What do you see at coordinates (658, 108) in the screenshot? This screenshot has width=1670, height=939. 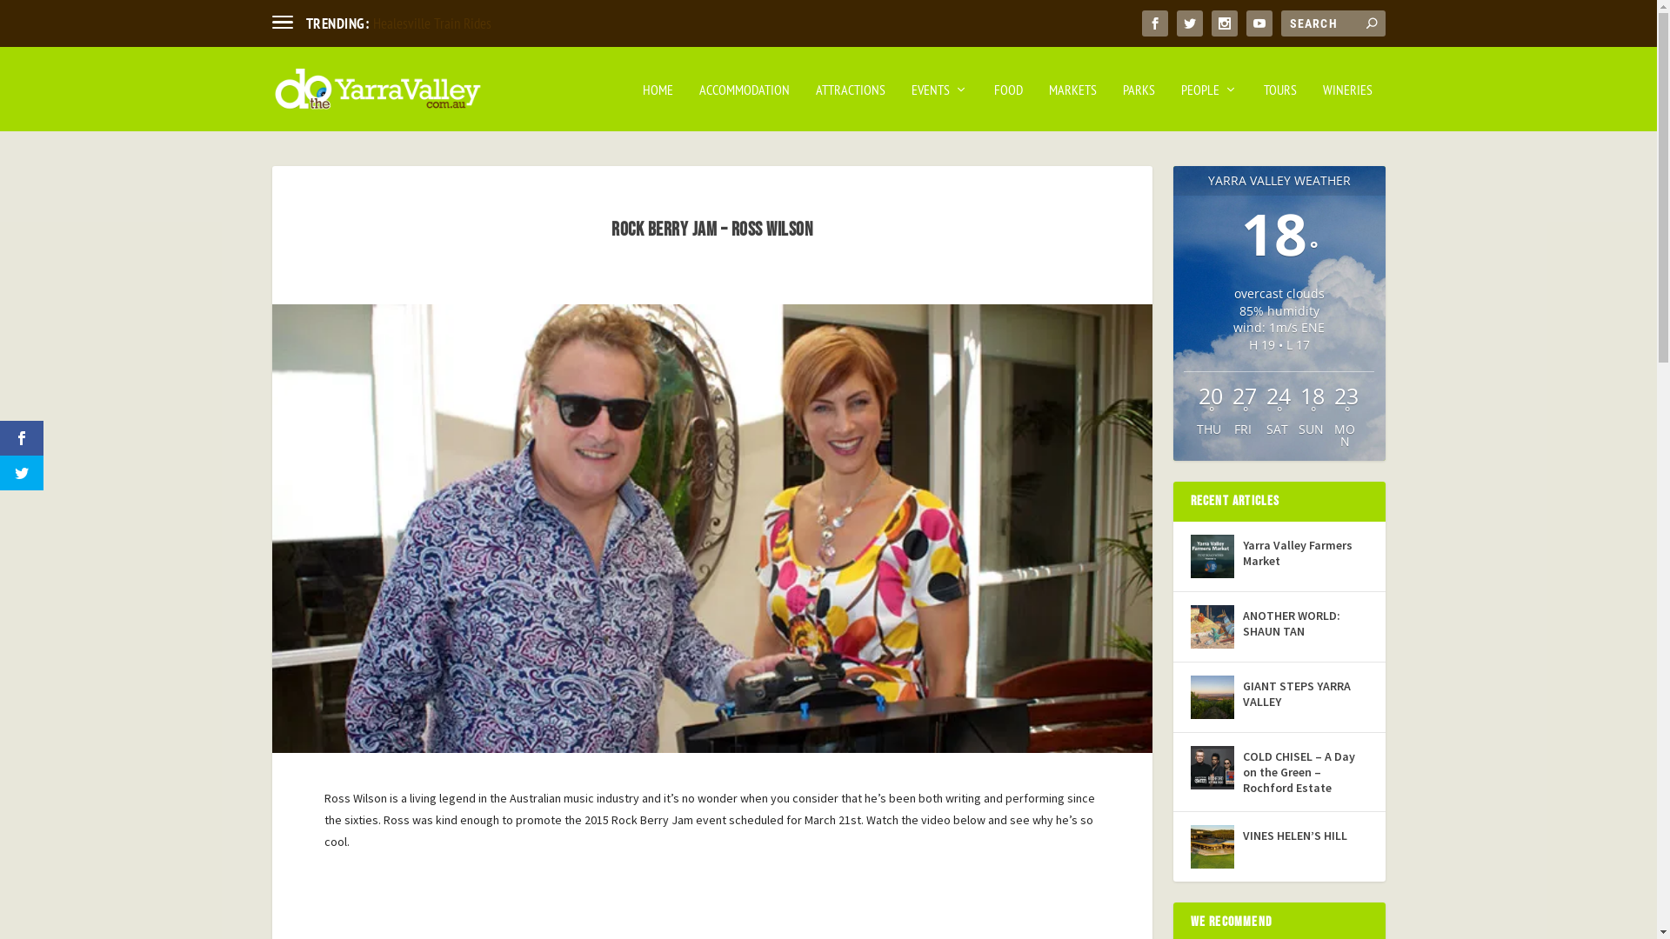 I see `HOME` at bounding box center [658, 108].